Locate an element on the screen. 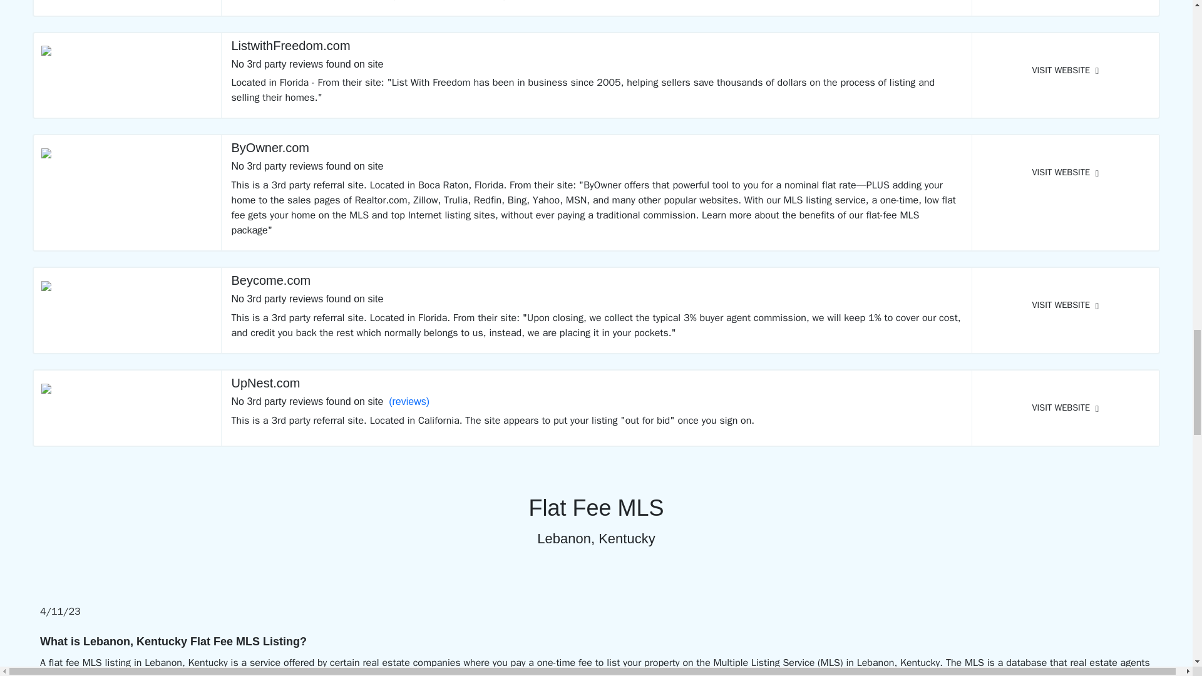  VISIT WEBSITE   is located at coordinates (1066, 305).